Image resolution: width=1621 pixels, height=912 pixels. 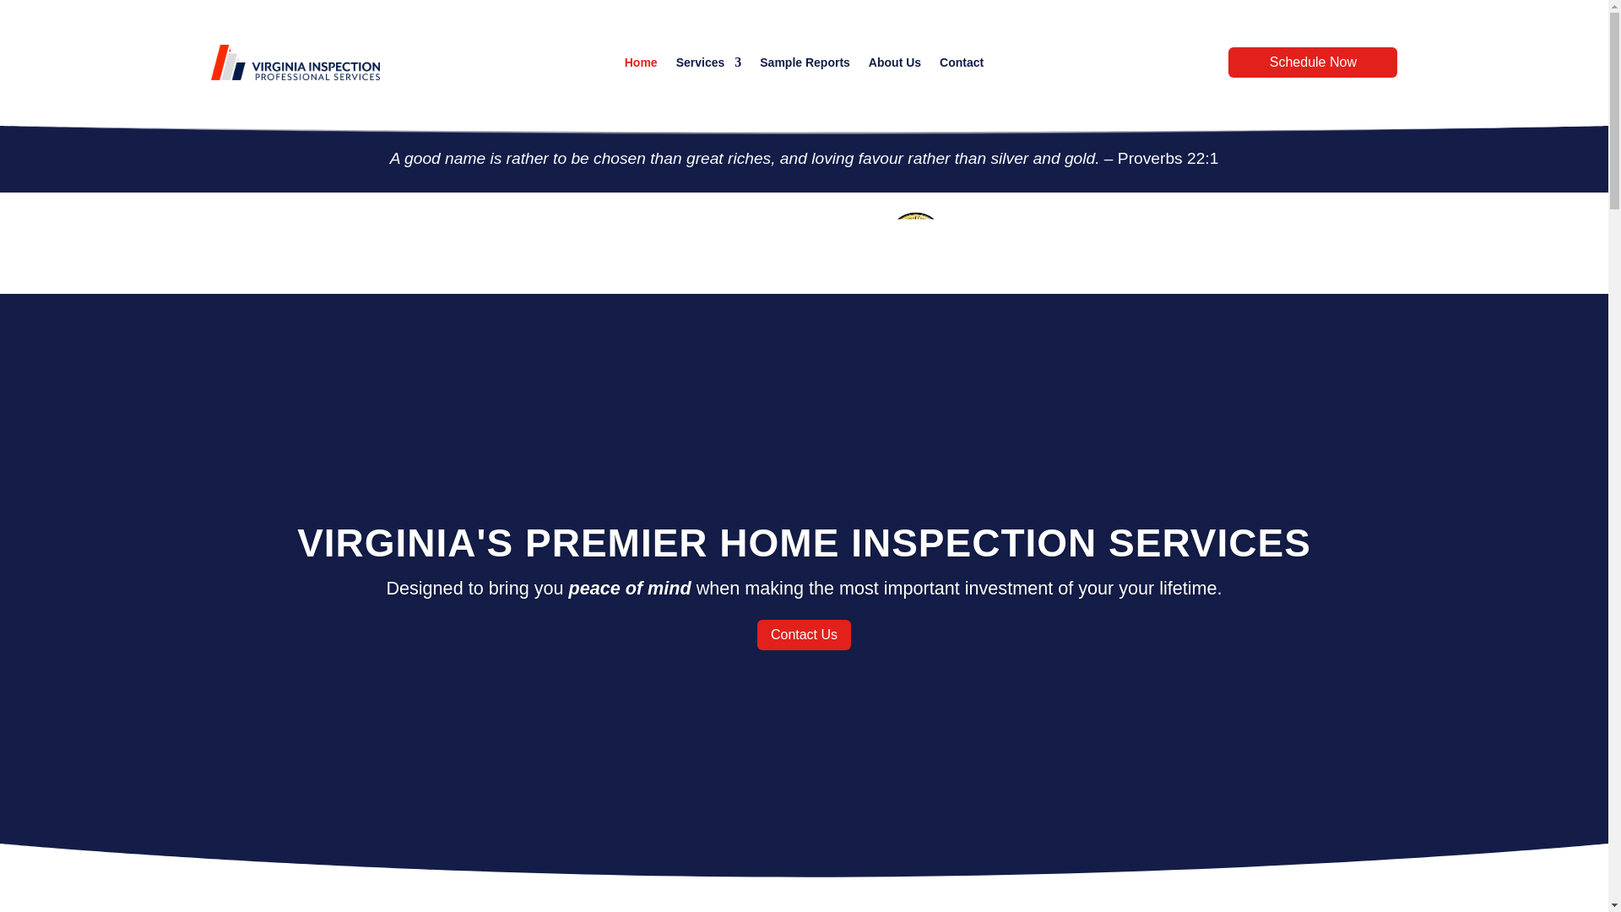 I want to click on Home, so click(x=641, y=65).